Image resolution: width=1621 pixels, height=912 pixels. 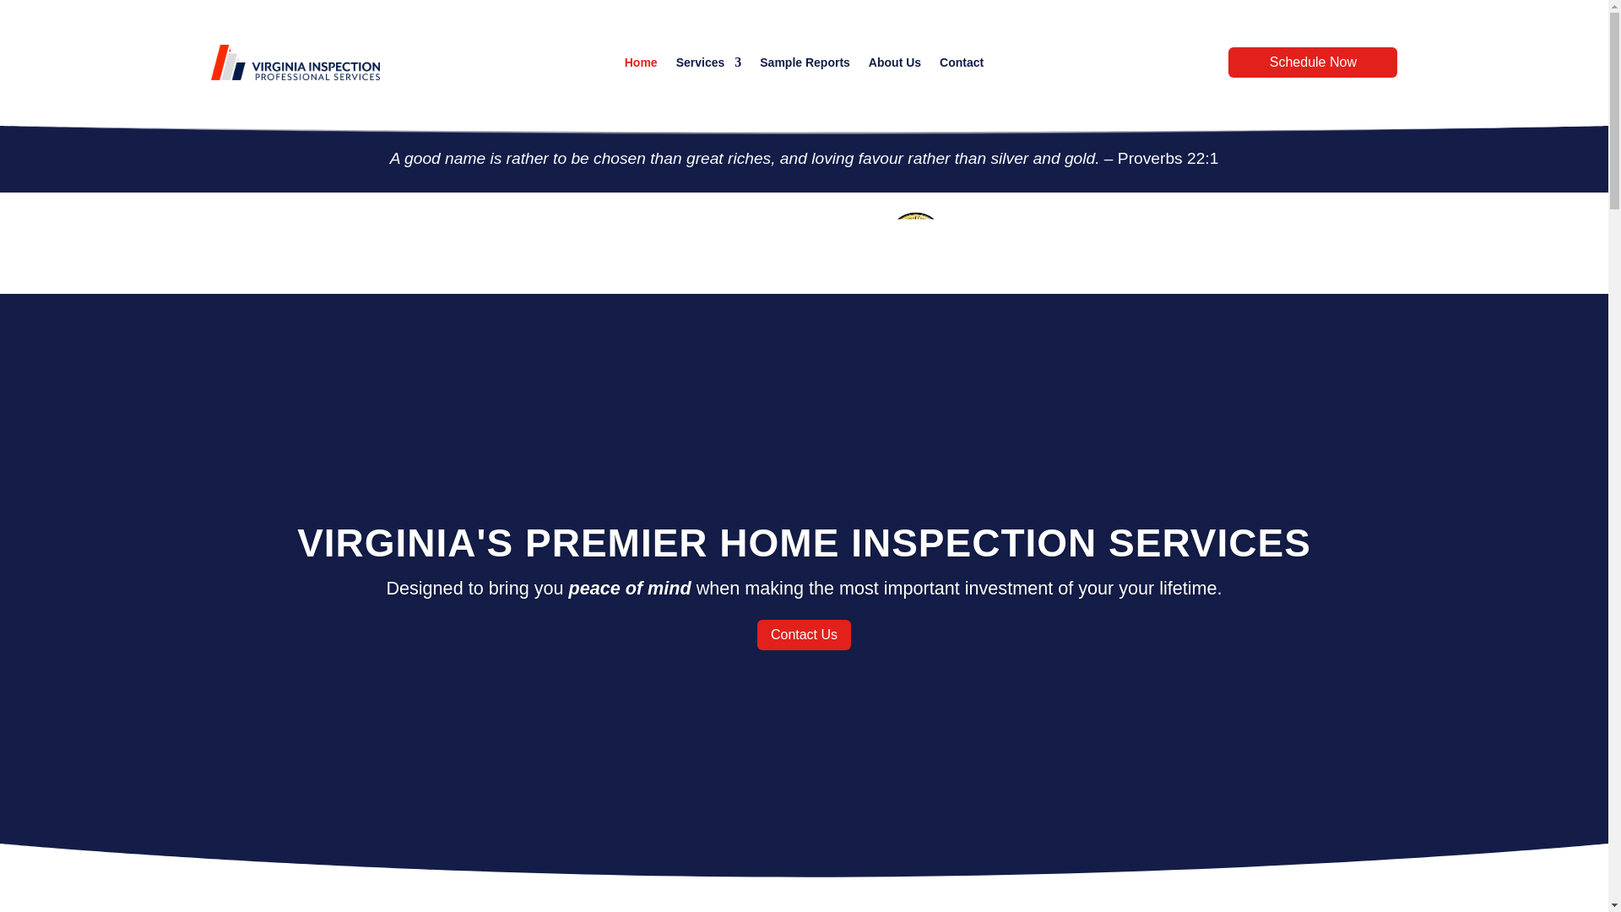 I want to click on Home, so click(x=641, y=65).